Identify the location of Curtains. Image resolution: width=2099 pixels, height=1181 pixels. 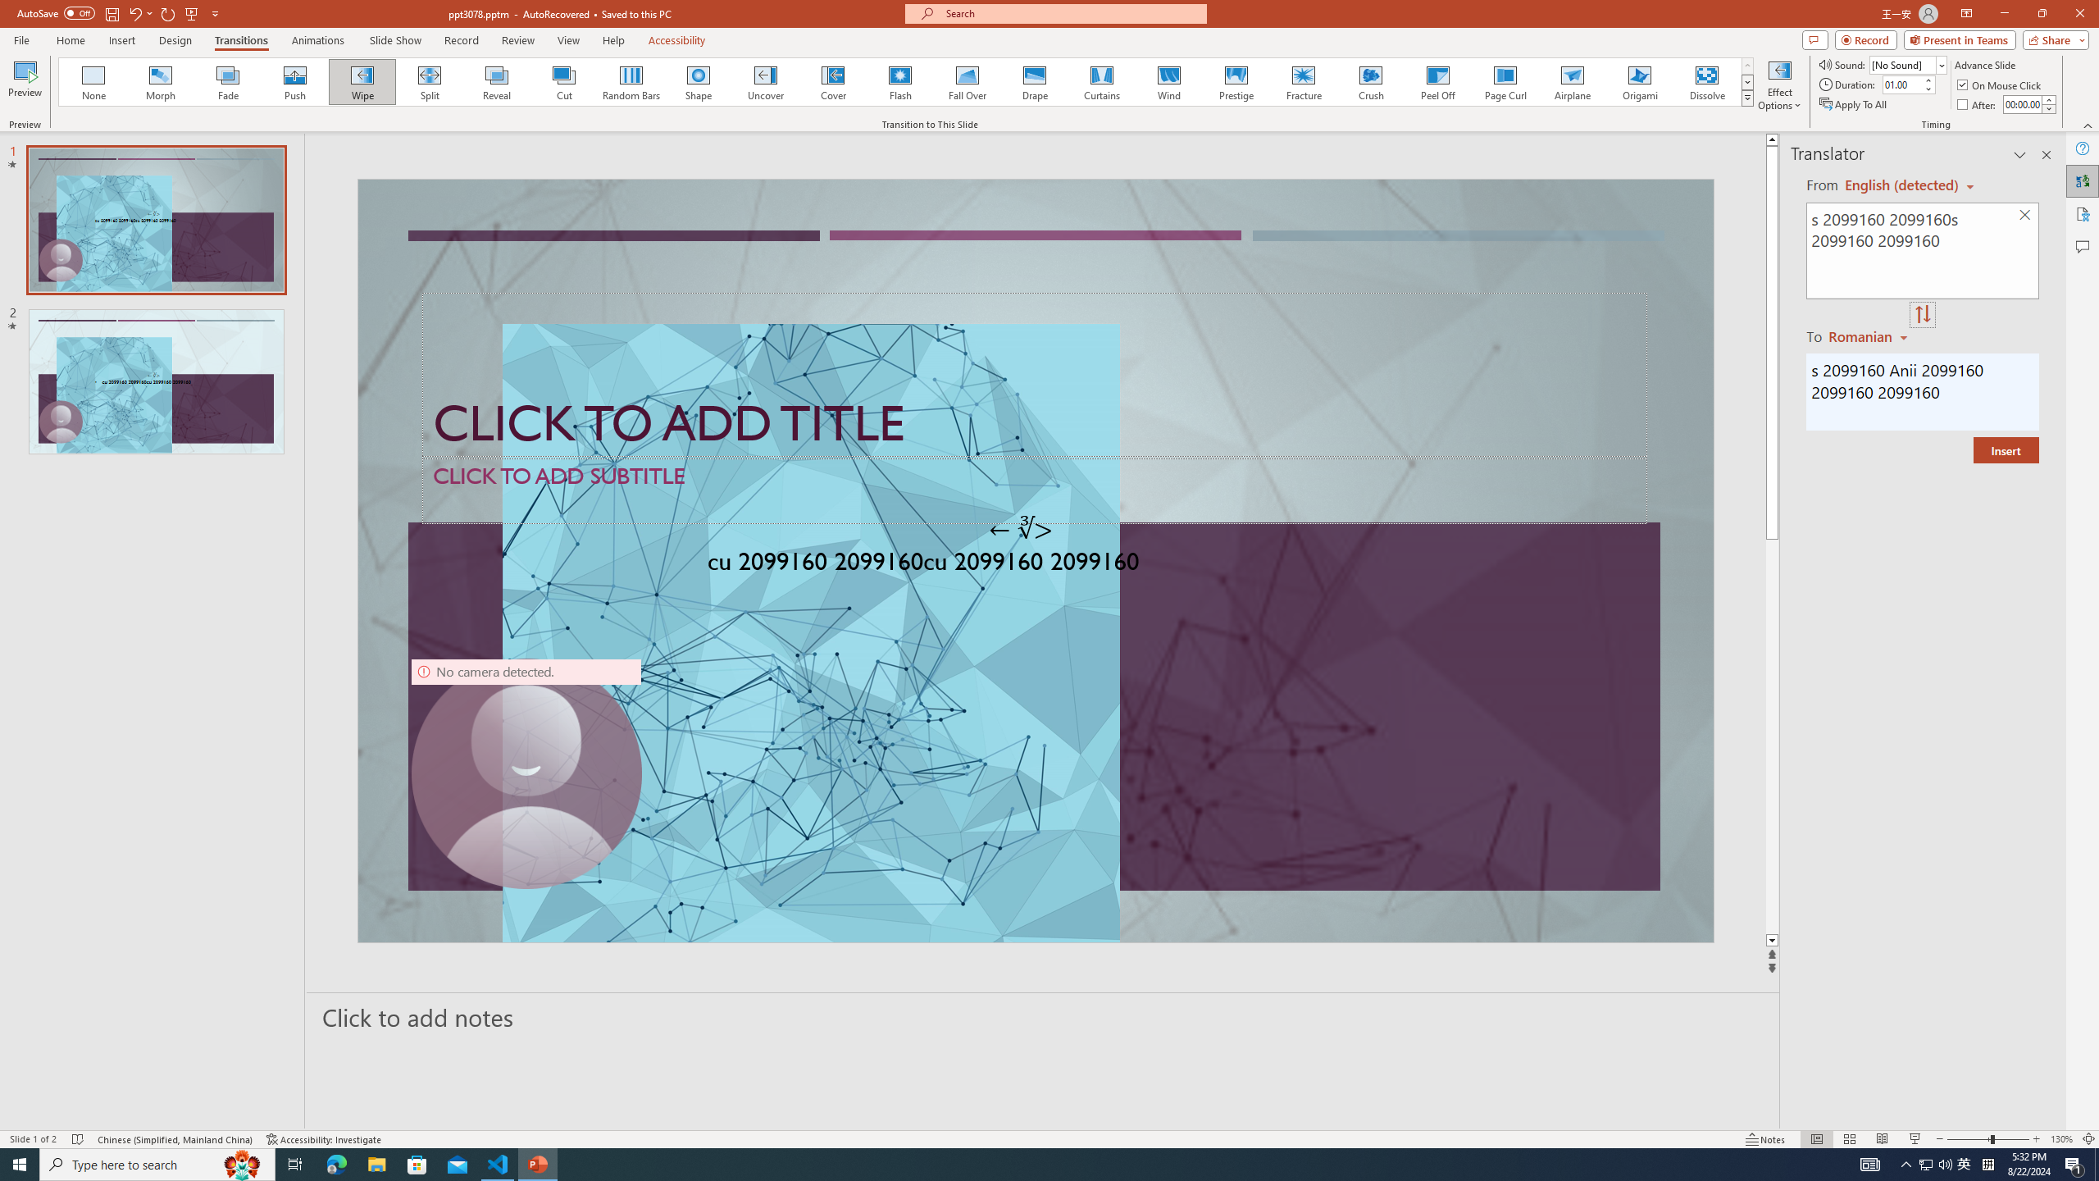
(1102, 82).